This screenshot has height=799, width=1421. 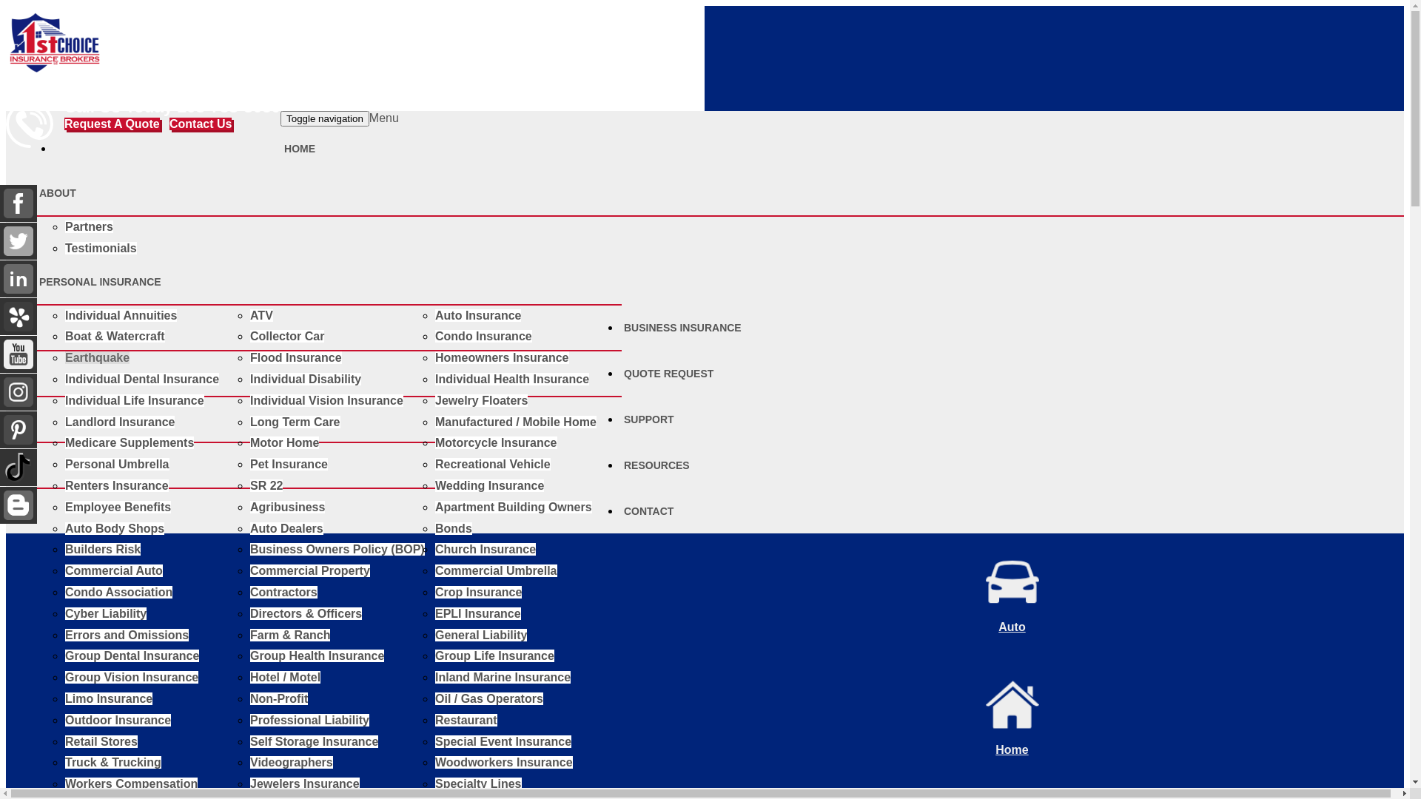 What do you see at coordinates (684, 328) in the screenshot?
I see `BUSINESS INSURANCE` at bounding box center [684, 328].